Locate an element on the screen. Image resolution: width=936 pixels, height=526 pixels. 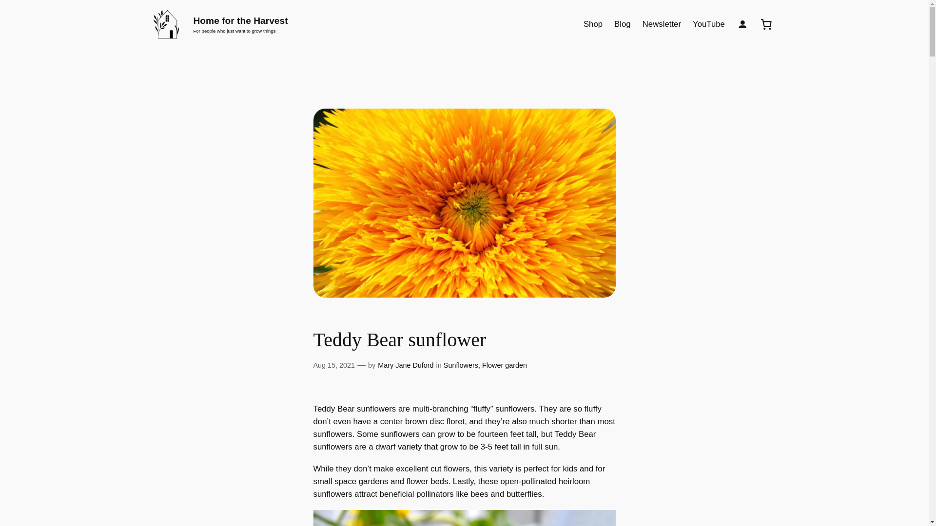
Sunflowers is located at coordinates (461, 365).